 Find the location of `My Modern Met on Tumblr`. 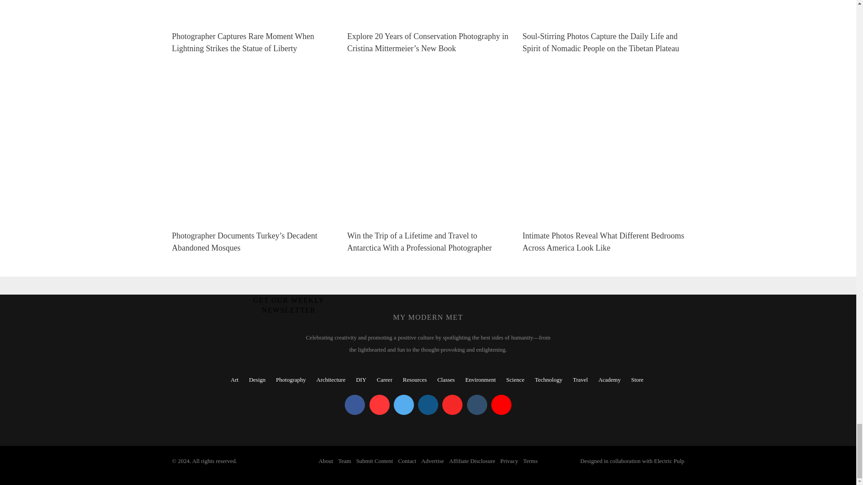

My Modern Met on Tumblr is located at coordinates (476, 405).